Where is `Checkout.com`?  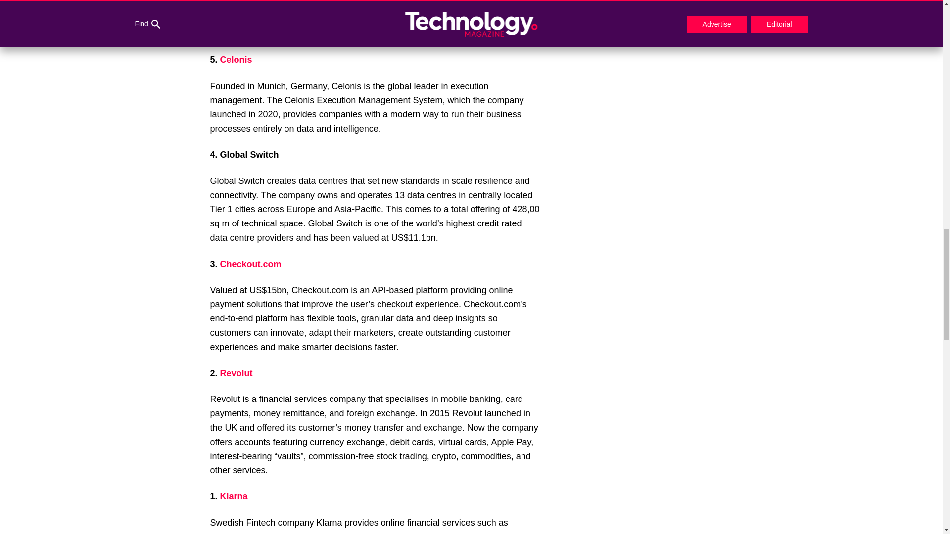 Checkout.com is located at coordinates (250, 264).